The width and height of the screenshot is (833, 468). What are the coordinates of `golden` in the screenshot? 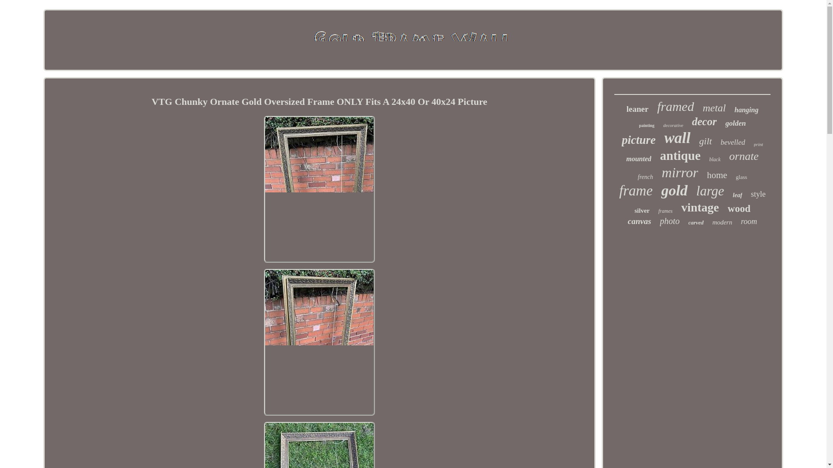 It's located at (735, 123).